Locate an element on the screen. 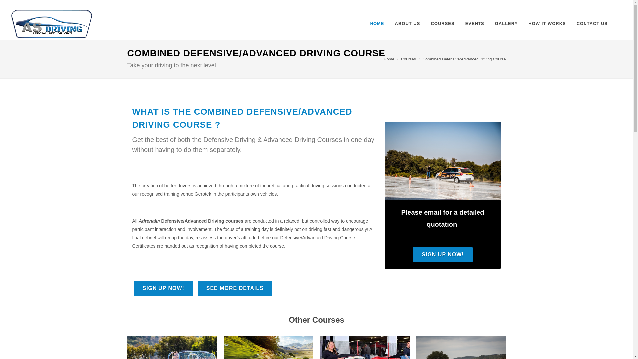  COURSES is located at coordinates (442, 23).